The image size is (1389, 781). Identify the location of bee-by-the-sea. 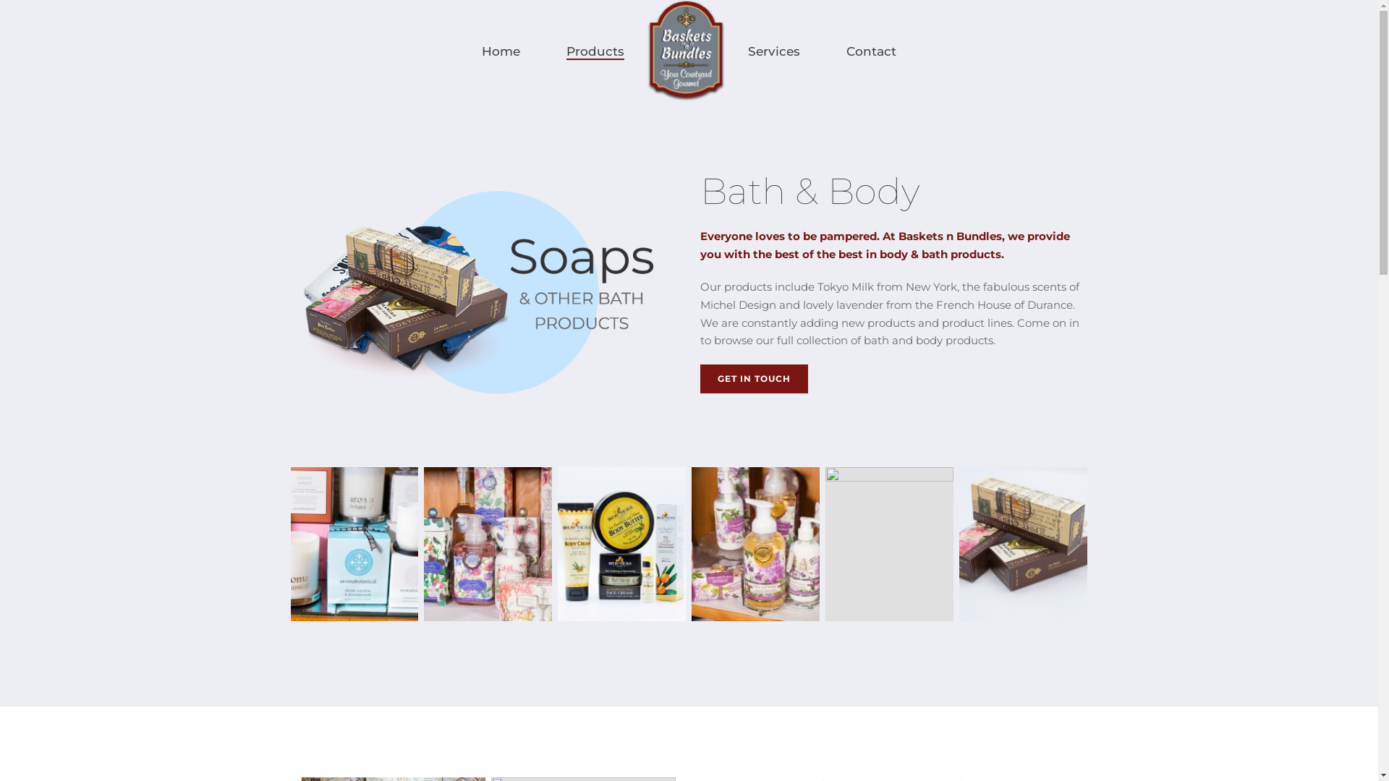
(622, 544).